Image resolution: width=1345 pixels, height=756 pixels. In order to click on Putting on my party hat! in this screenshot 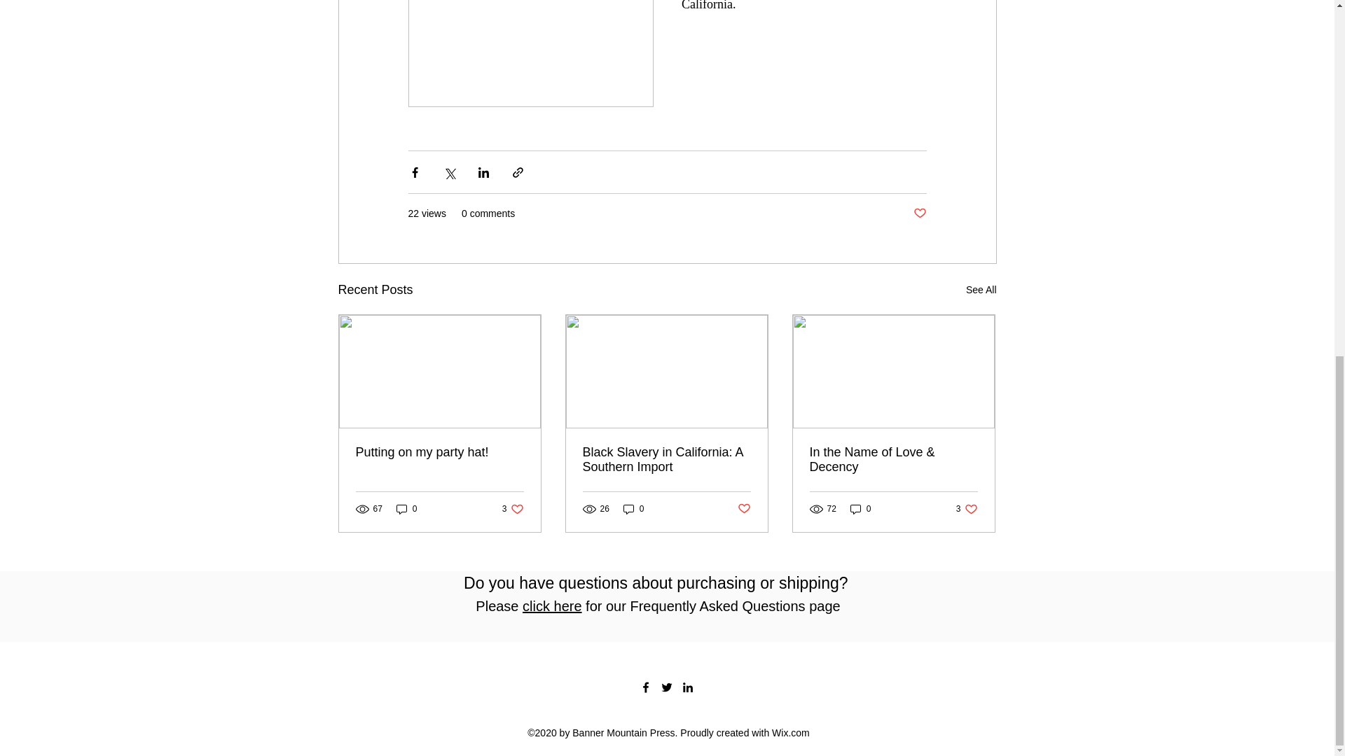, I will do `click(967, 509)`.